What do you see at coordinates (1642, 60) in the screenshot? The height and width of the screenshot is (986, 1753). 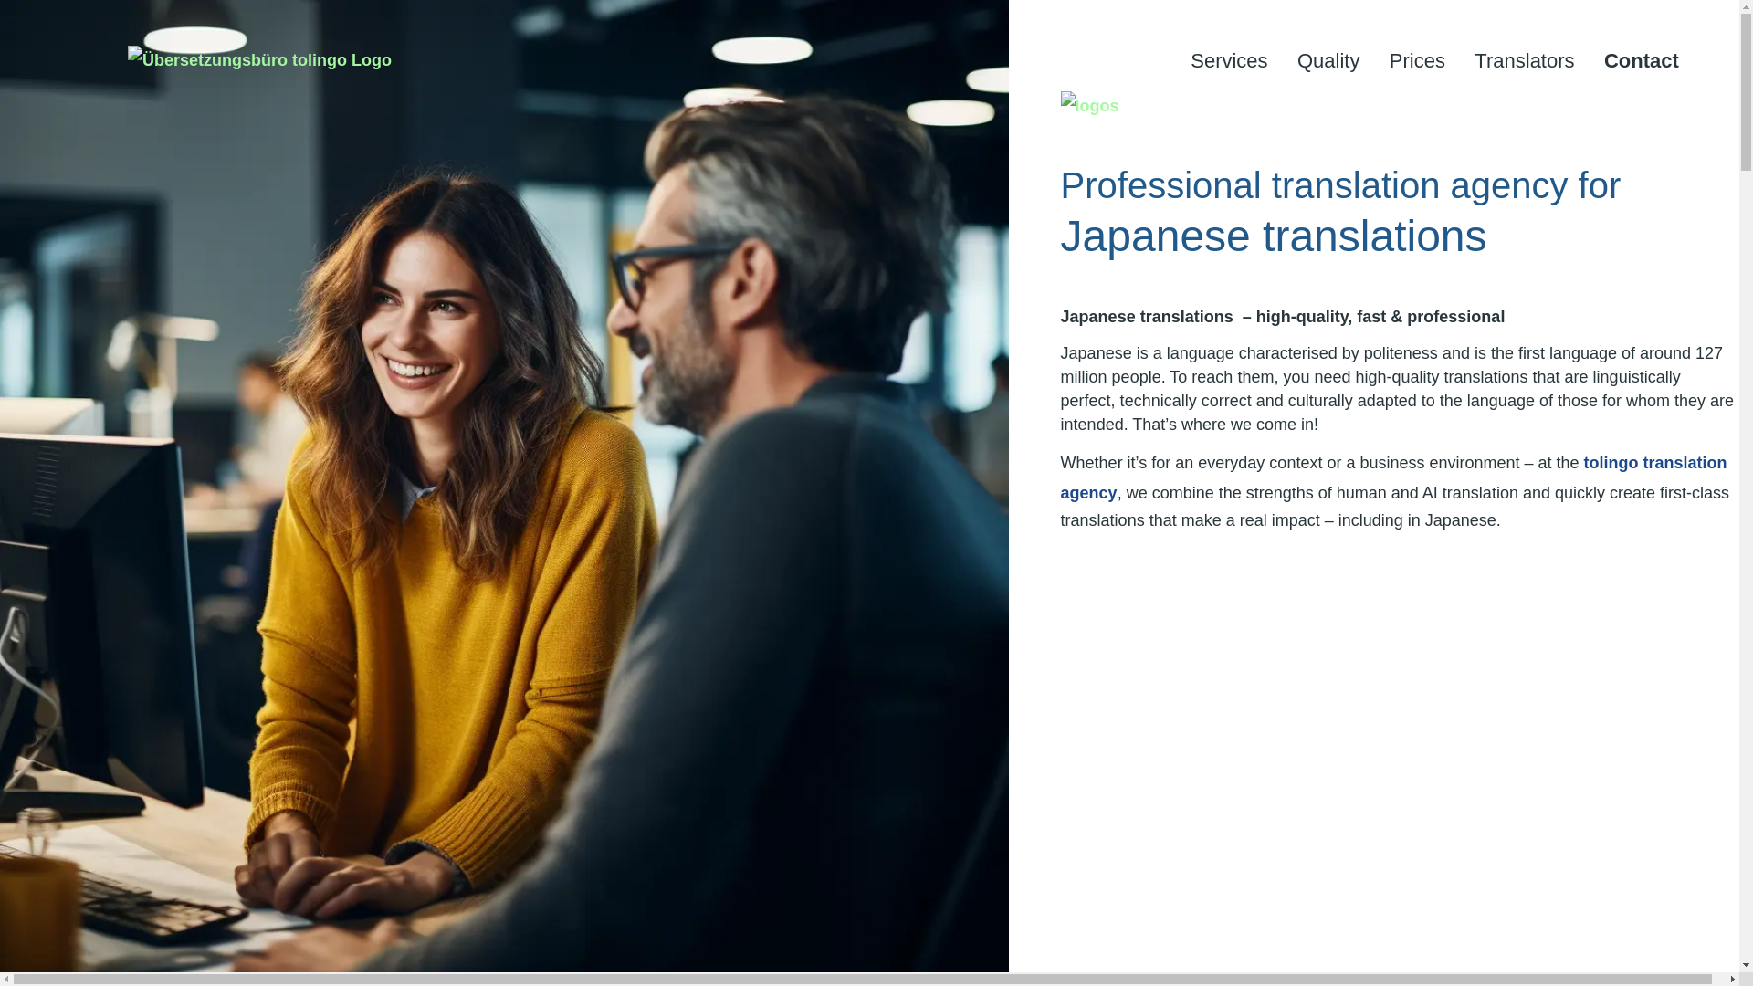 I see `Contact` at bounding box center [1642, 60].